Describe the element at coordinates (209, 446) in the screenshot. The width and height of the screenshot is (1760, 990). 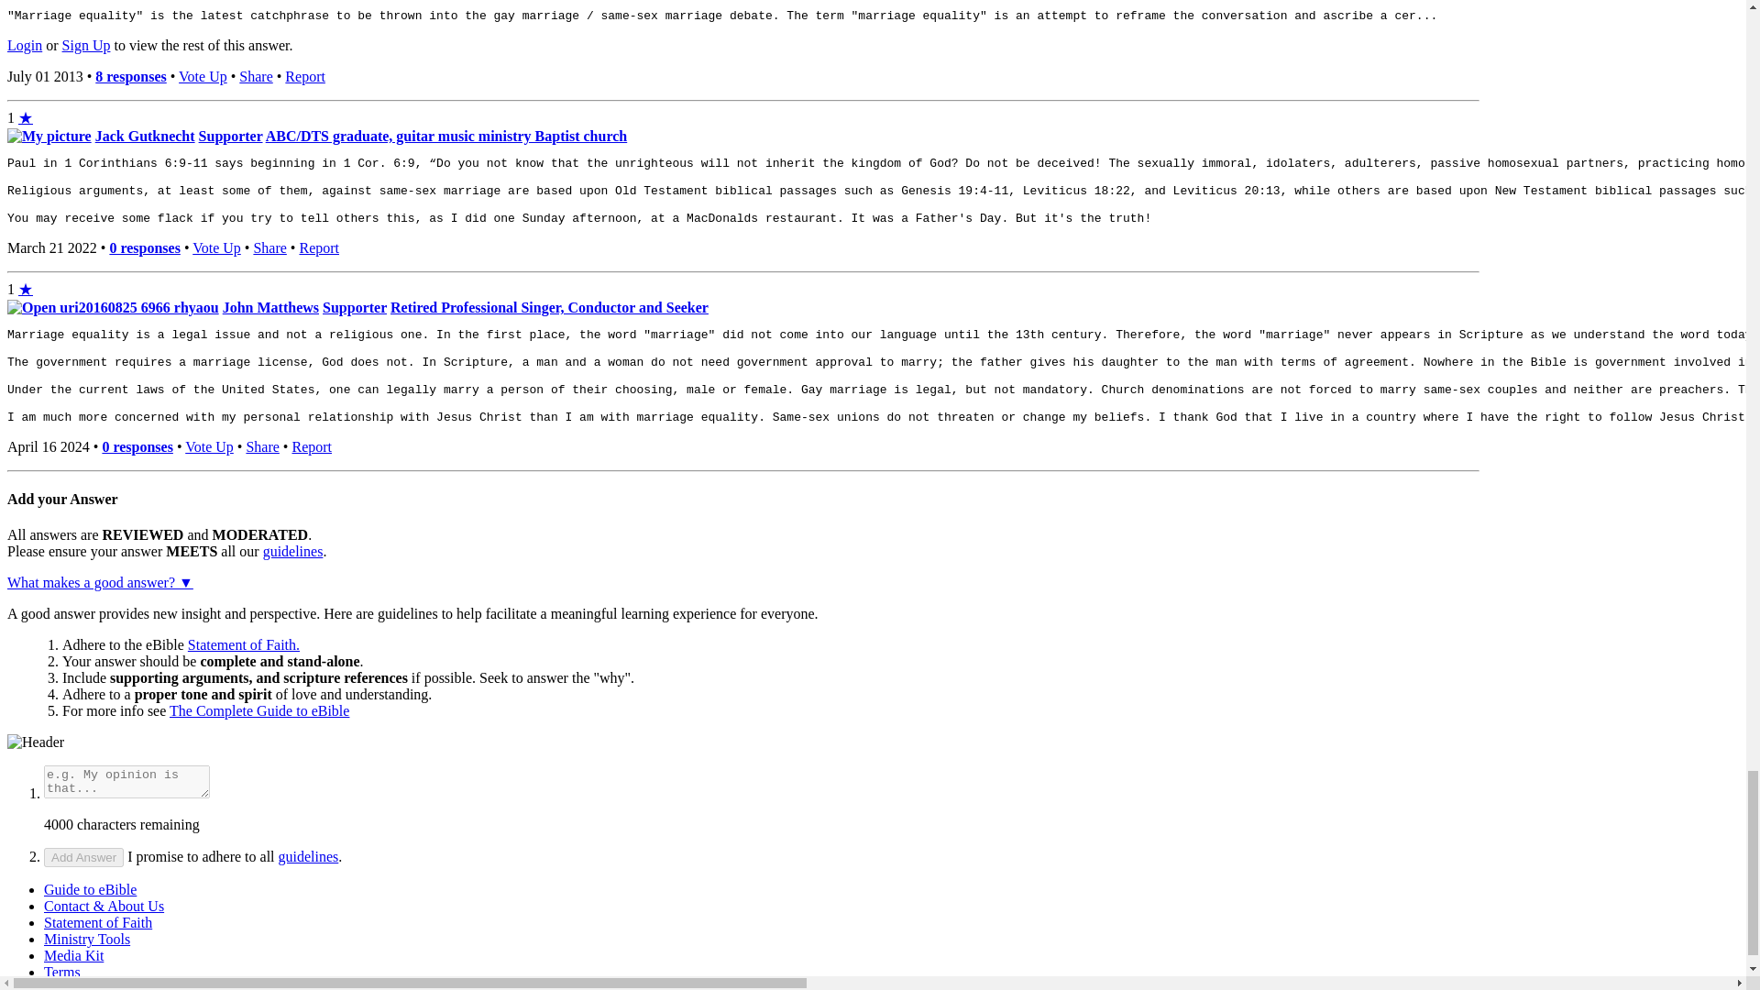
I see `Vote Up` at that location.